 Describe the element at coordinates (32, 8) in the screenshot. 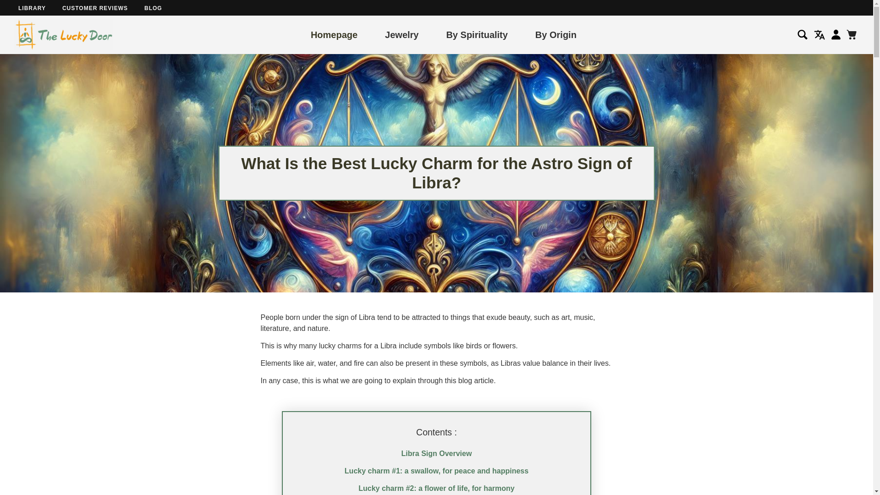

I see `LIBRARY` at that location.